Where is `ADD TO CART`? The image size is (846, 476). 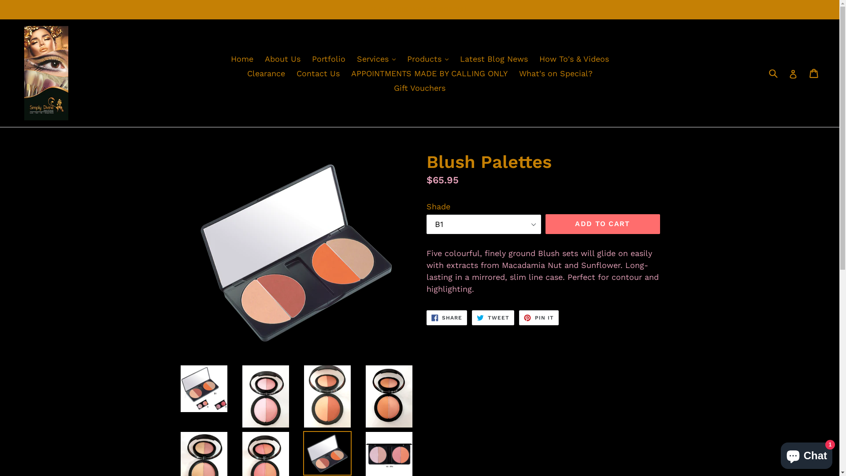
ADD TO CART is located at coordinates (603, 224).